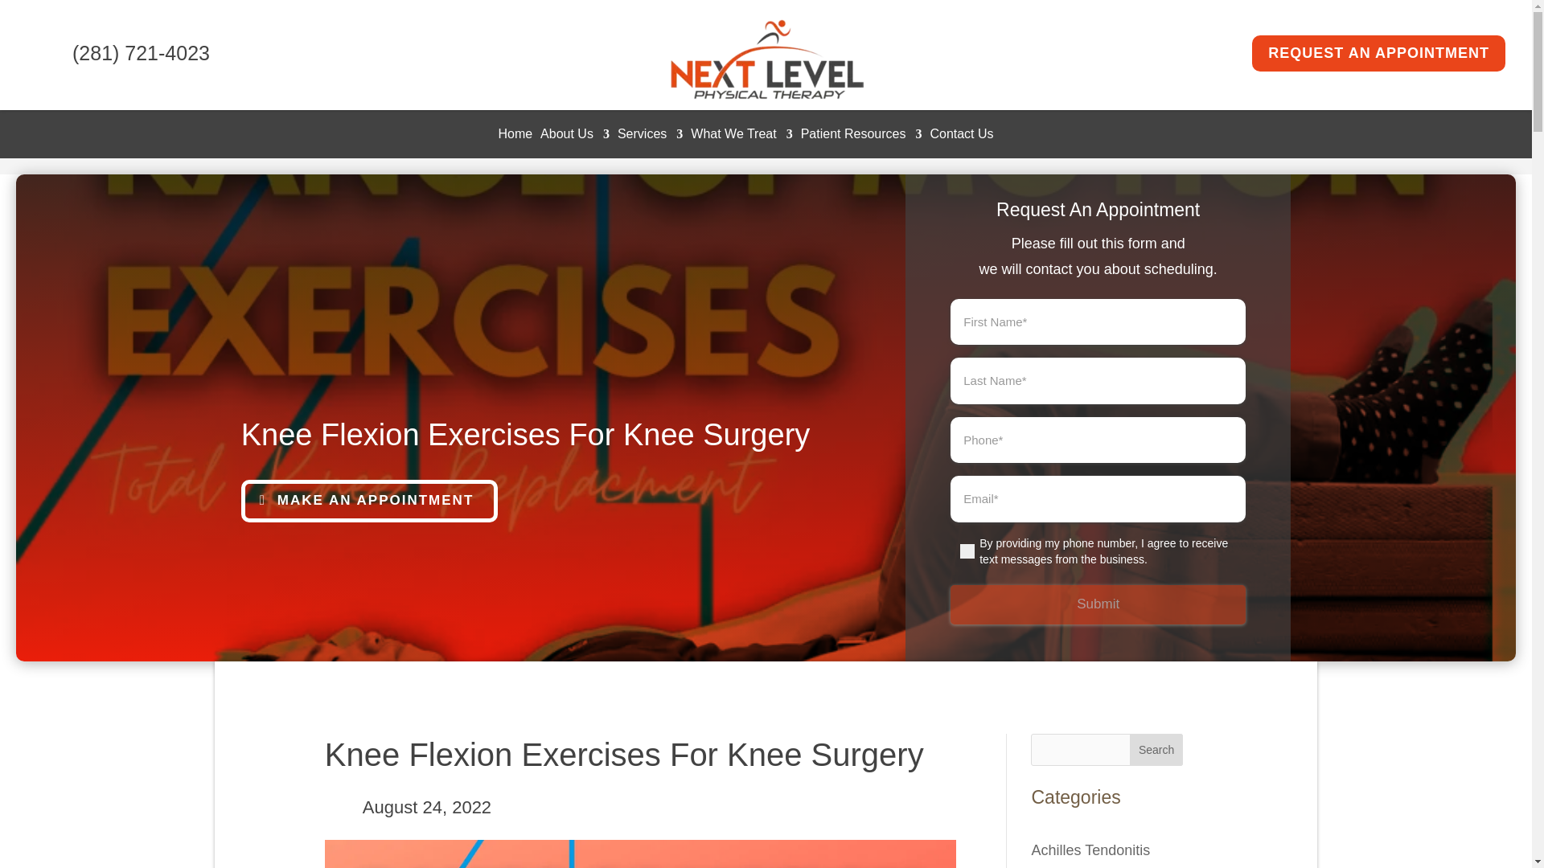 The image size is (1544, 868). What do you see at coordinates (1378, 53) in the screenshot?
I see `REQUEST AN APPOINTMENT` at bounding box center [1378, 53].